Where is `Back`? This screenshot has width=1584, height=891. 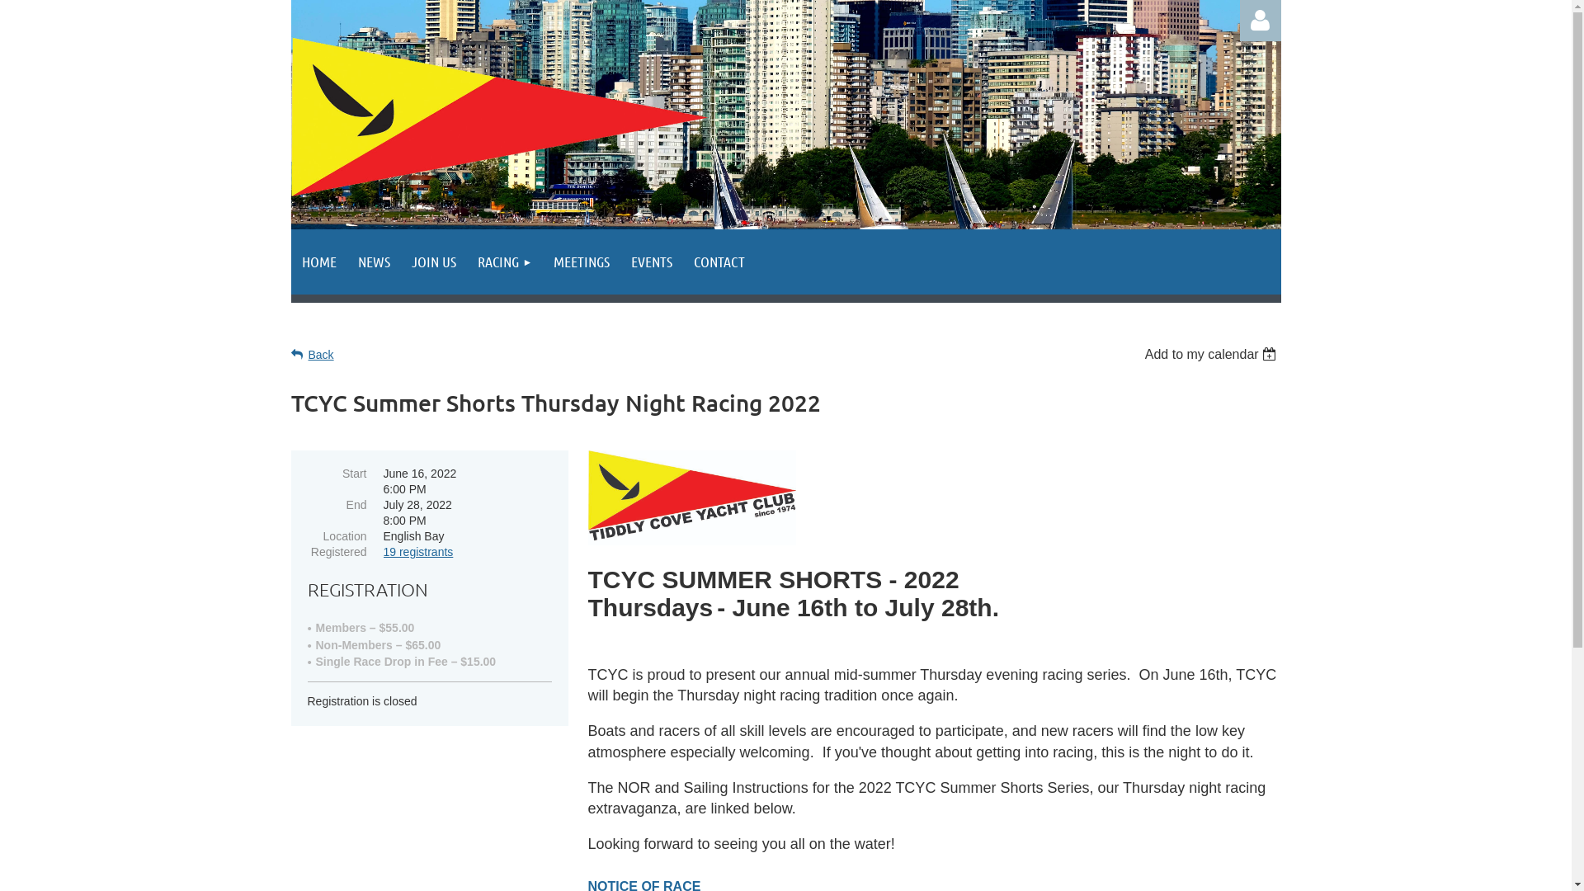 Back is located at coordinates (312, 355).